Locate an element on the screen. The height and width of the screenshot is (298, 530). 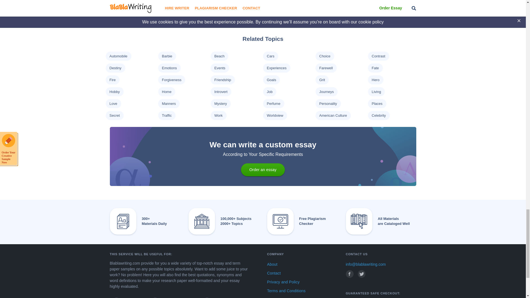
Fate is located at coordinates (375, 68).